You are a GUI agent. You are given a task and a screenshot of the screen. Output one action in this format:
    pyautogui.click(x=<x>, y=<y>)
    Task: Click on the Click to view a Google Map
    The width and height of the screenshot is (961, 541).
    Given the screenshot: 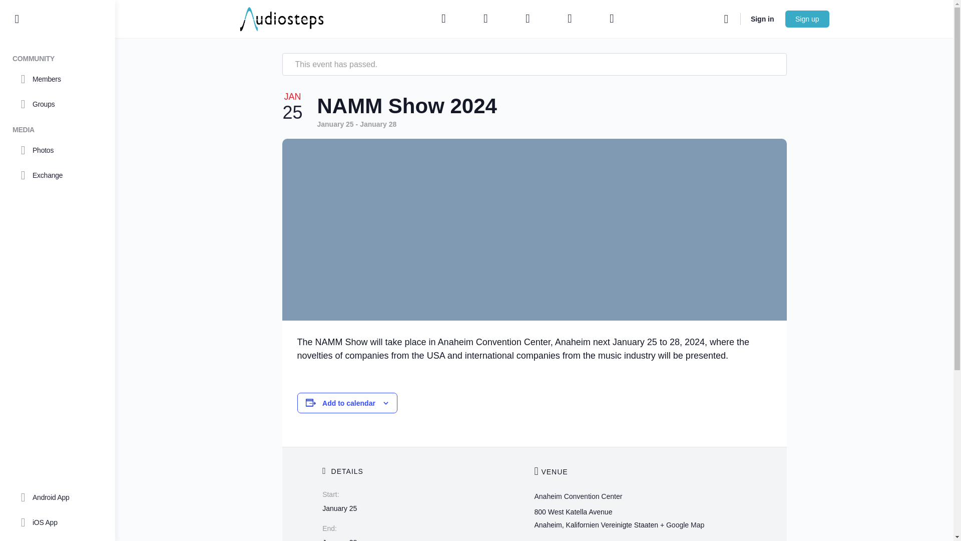 What is the action you would take?
    pyautogui.click(x=682, y=525)
    